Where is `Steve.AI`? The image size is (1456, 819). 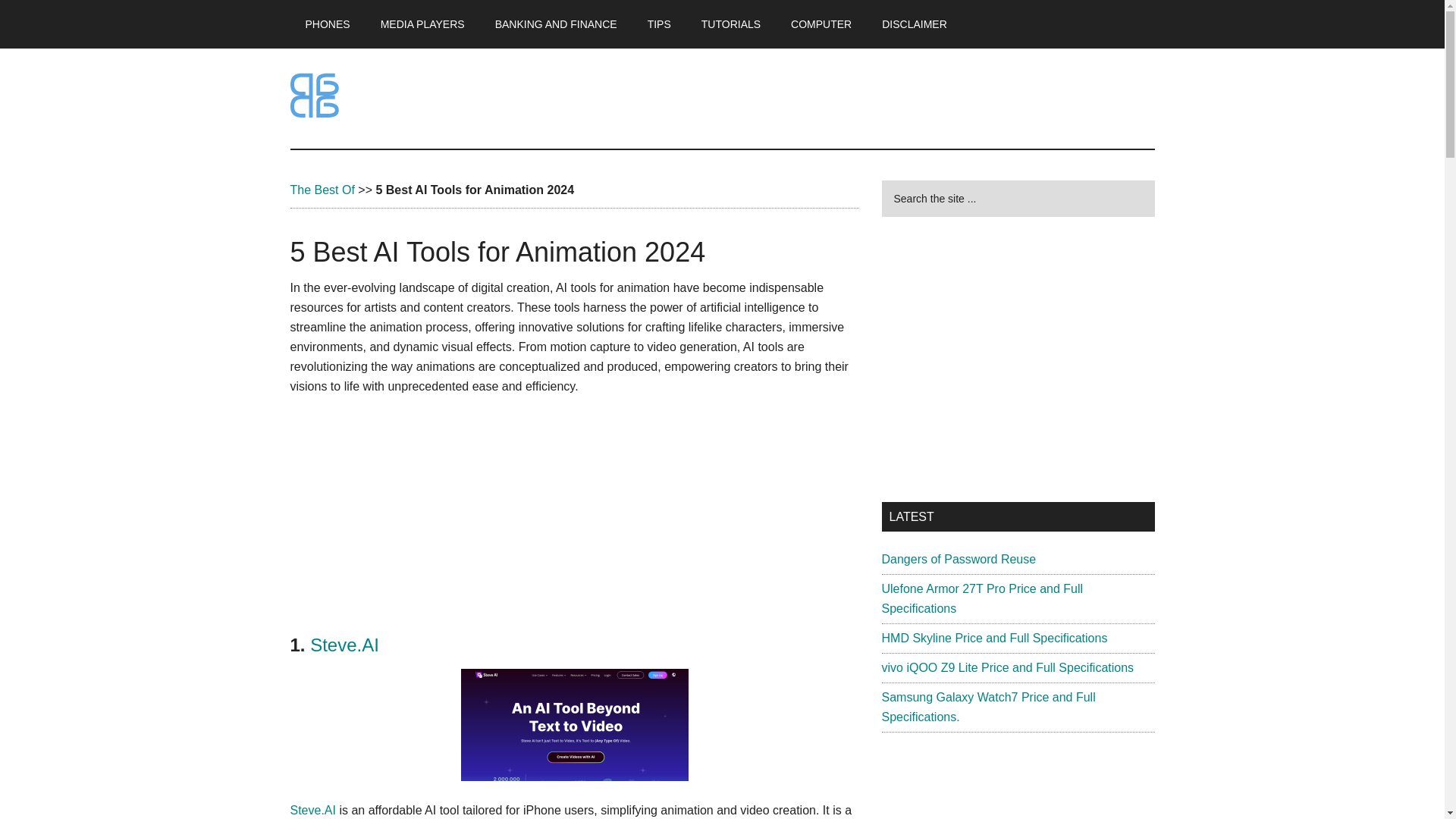
Steve.AI is located at coordinates (344, 645).